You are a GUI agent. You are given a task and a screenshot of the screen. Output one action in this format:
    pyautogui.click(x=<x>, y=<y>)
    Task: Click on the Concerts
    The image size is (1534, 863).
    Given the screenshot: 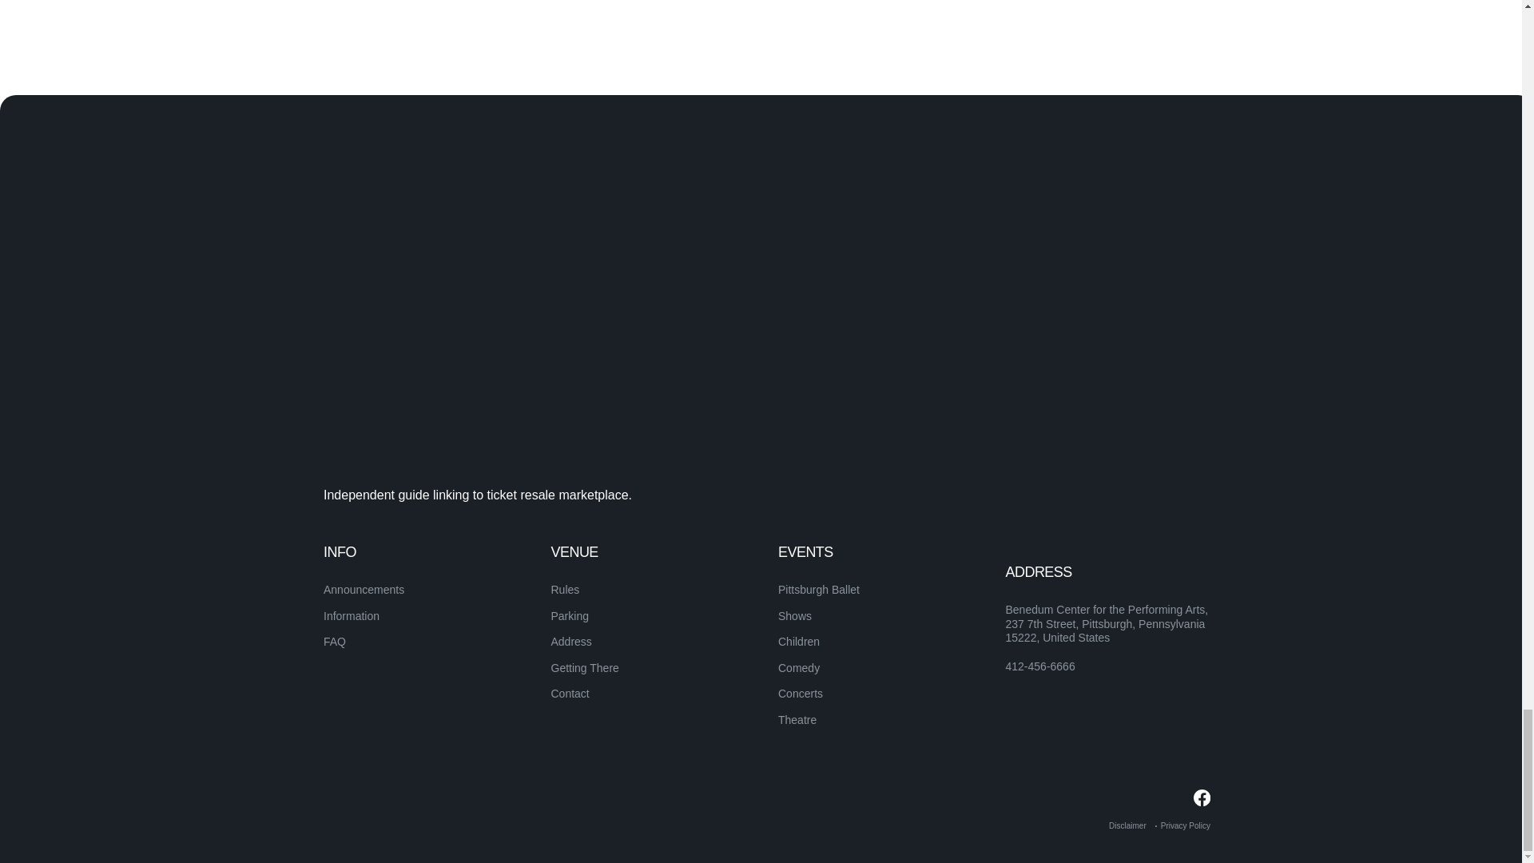 What is the action you would take?
    pyautogui.click(x=800, y=693)
    